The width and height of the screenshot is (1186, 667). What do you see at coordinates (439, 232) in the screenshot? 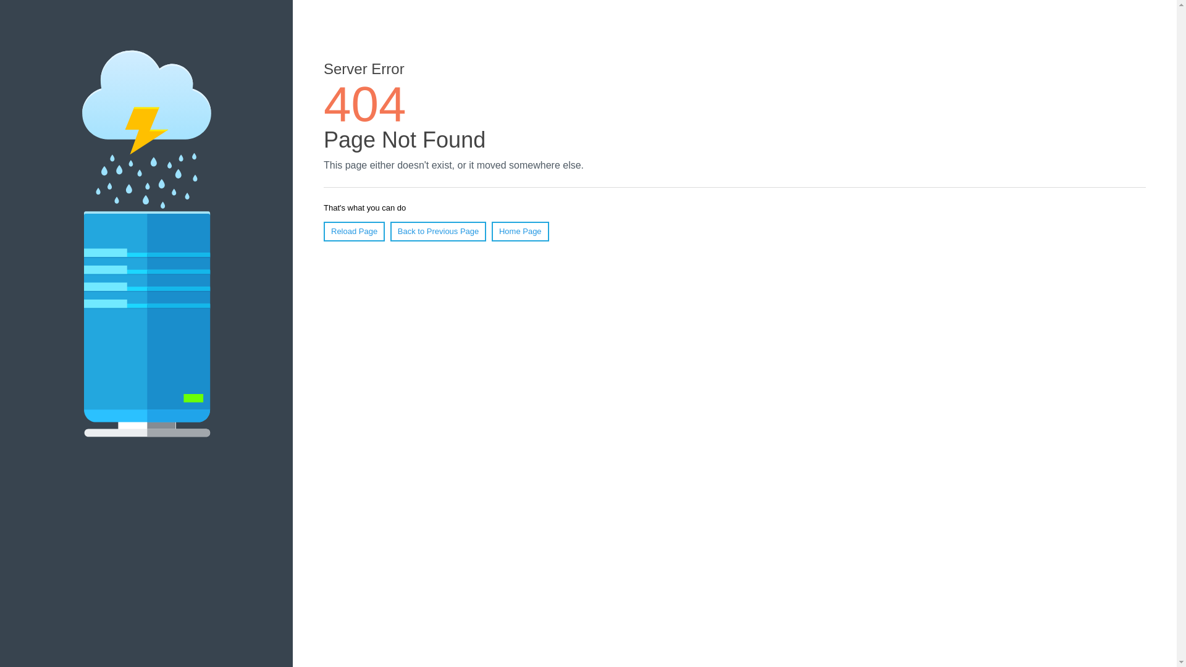
I see `Back to Previous Page` at bounding box center [439, 232].